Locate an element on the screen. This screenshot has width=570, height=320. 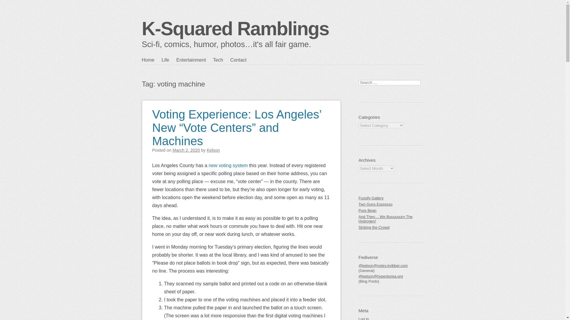
new voting system is located at coordinates (228, 165).